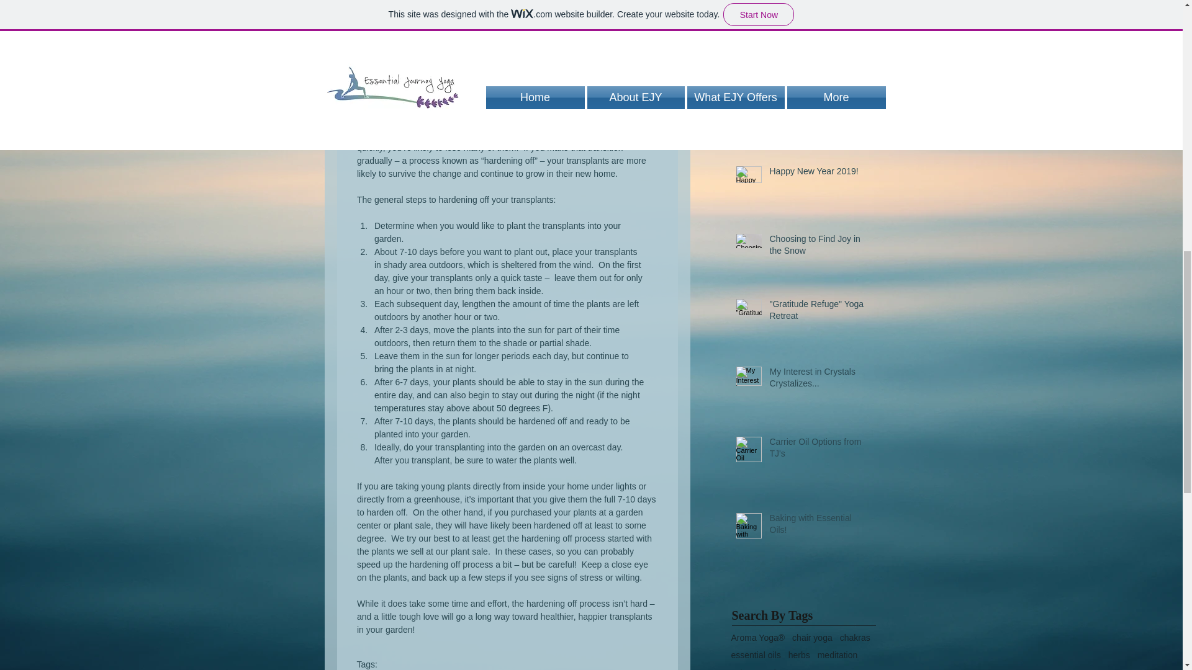 This screenshot has height=670, width=1192. I want to click on Baking with Essential Oils!, so click(817, 527).